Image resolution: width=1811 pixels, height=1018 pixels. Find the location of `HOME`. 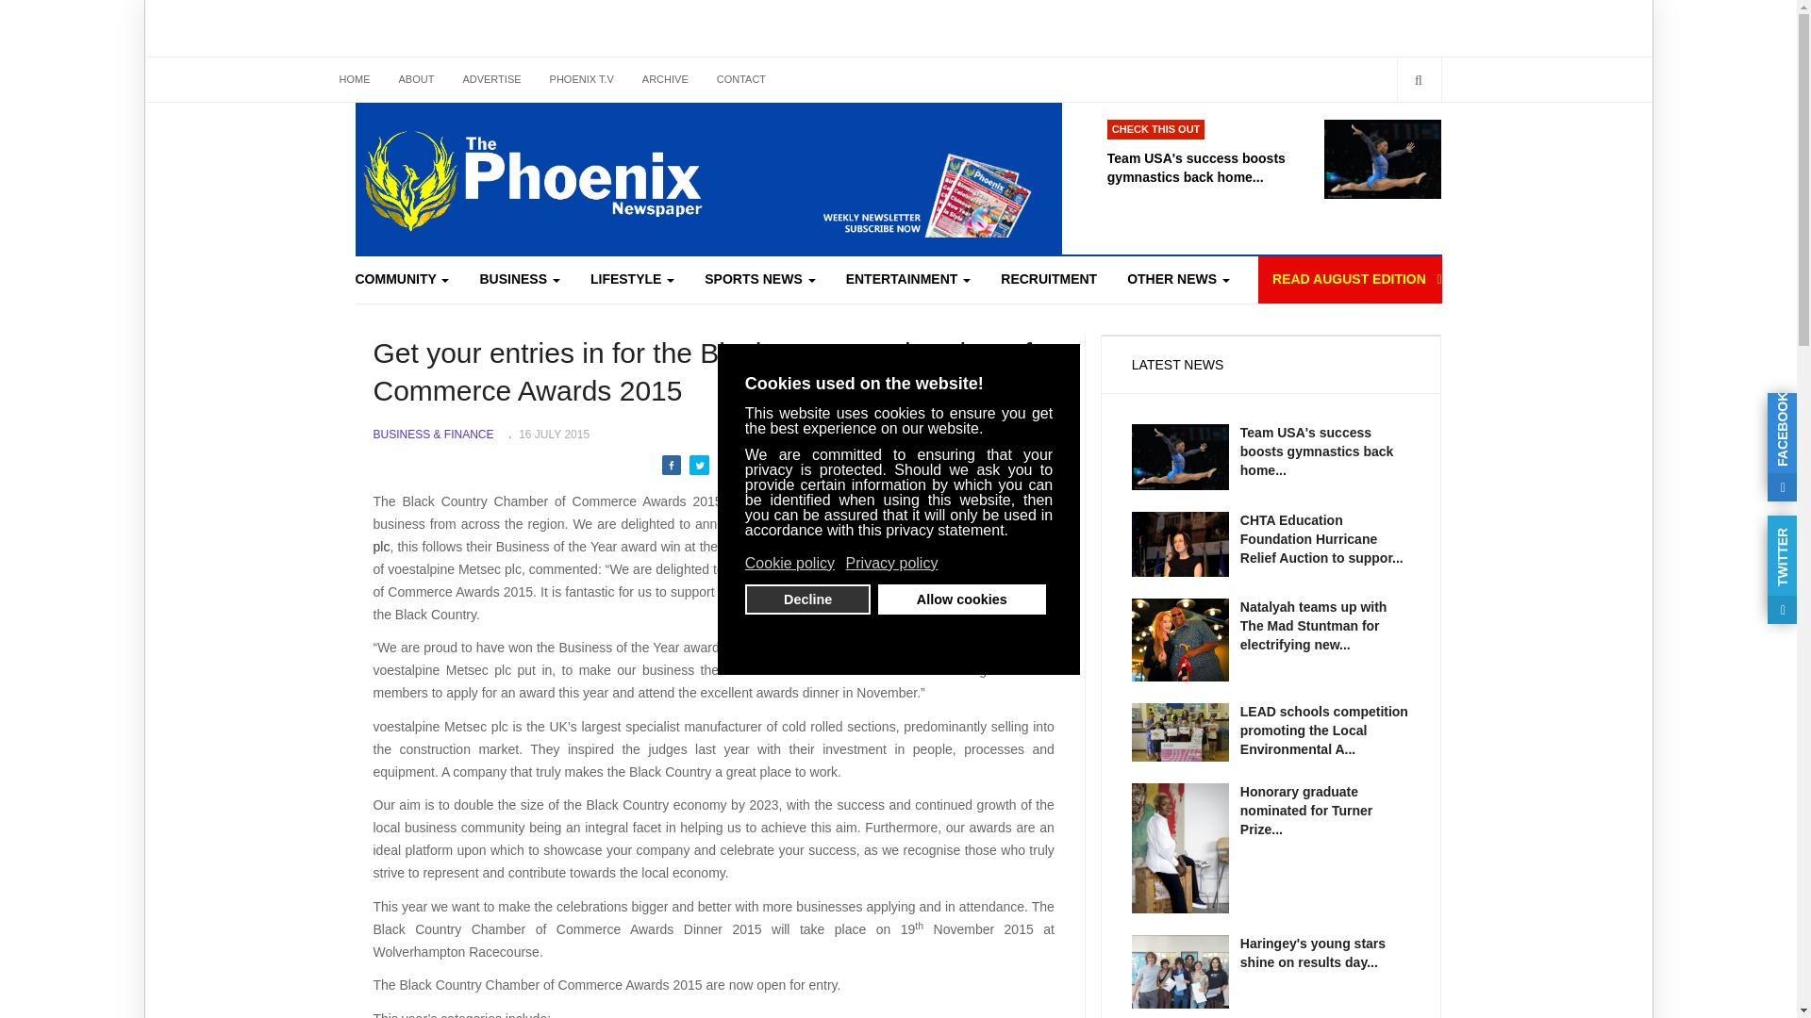

HOME is located at coordinates (354, 79).